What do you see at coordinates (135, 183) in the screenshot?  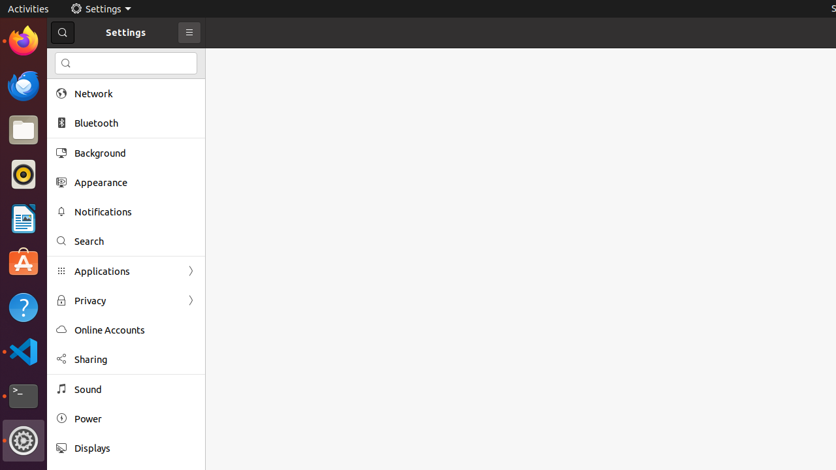 I see `Appearance` at bounding box center [135, 183].